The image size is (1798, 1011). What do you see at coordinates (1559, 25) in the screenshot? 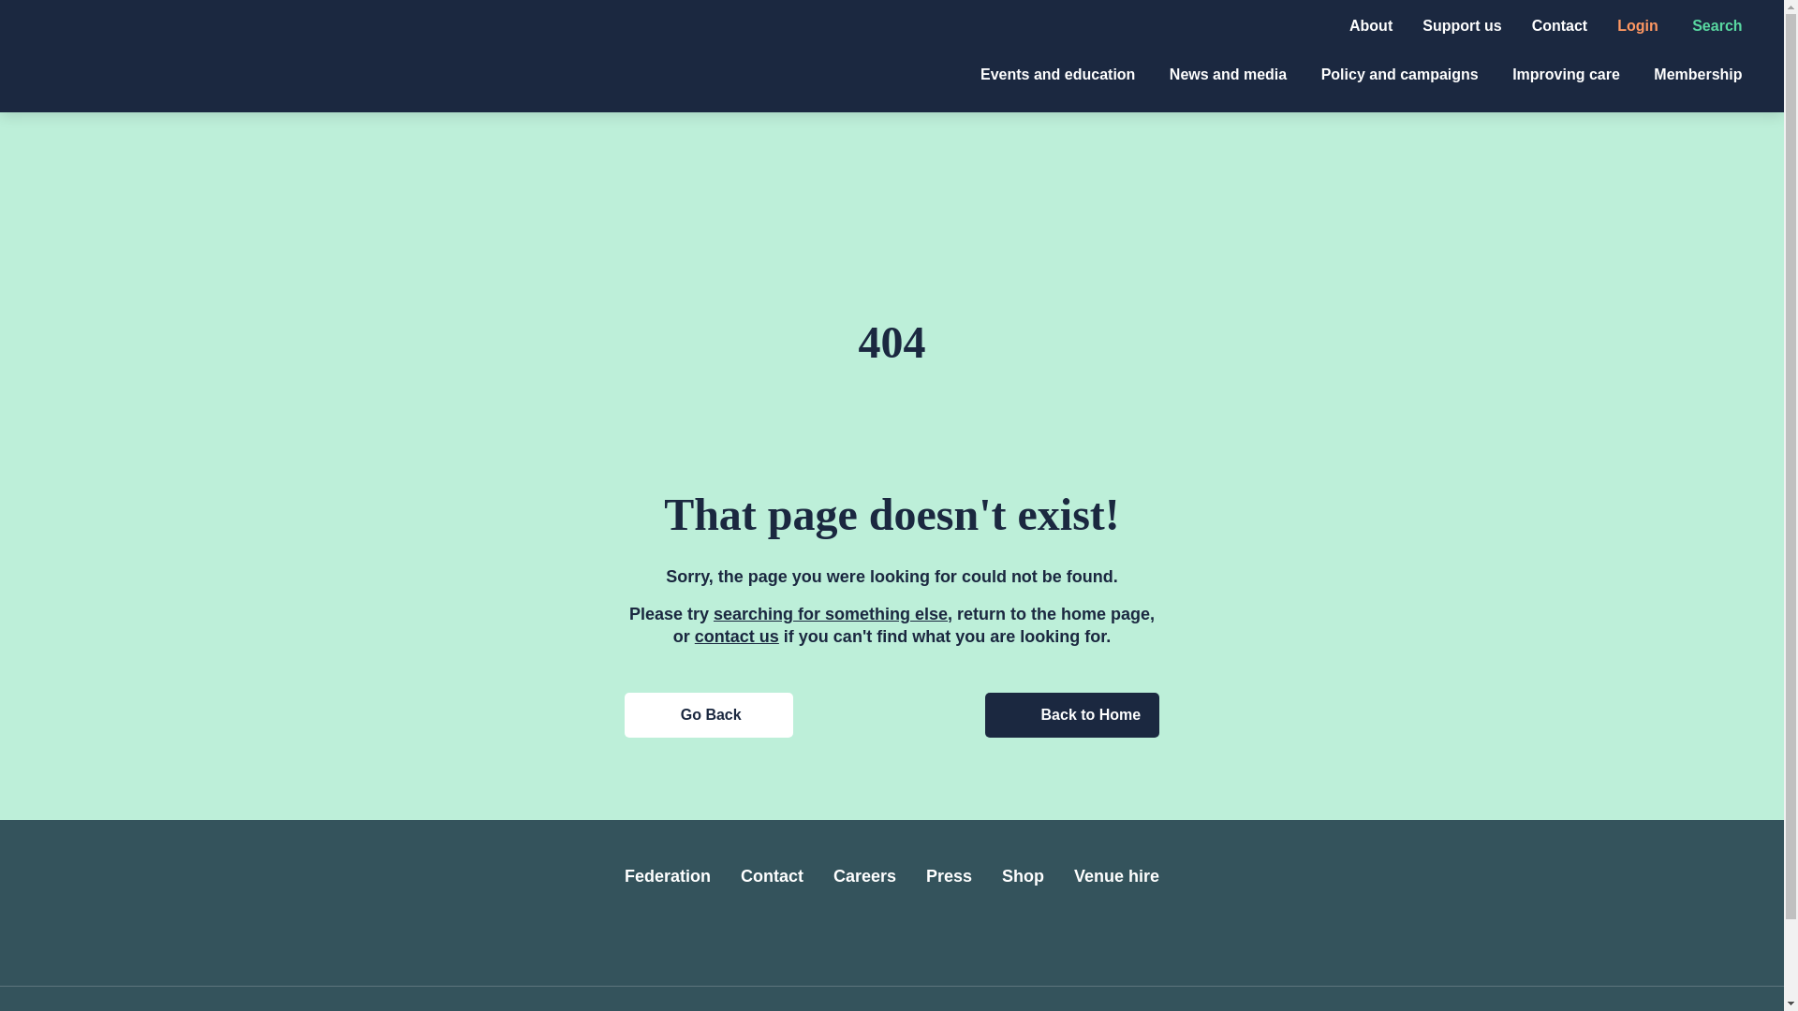
I see `Contact` at bounding box center [1559, 25].